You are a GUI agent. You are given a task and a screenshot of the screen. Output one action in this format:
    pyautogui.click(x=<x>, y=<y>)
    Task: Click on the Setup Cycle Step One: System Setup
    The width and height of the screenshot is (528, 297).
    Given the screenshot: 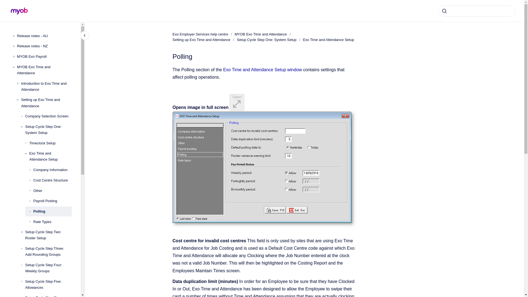 What is the action you would take?
    pyautogui.click(x=48, y=130)
    